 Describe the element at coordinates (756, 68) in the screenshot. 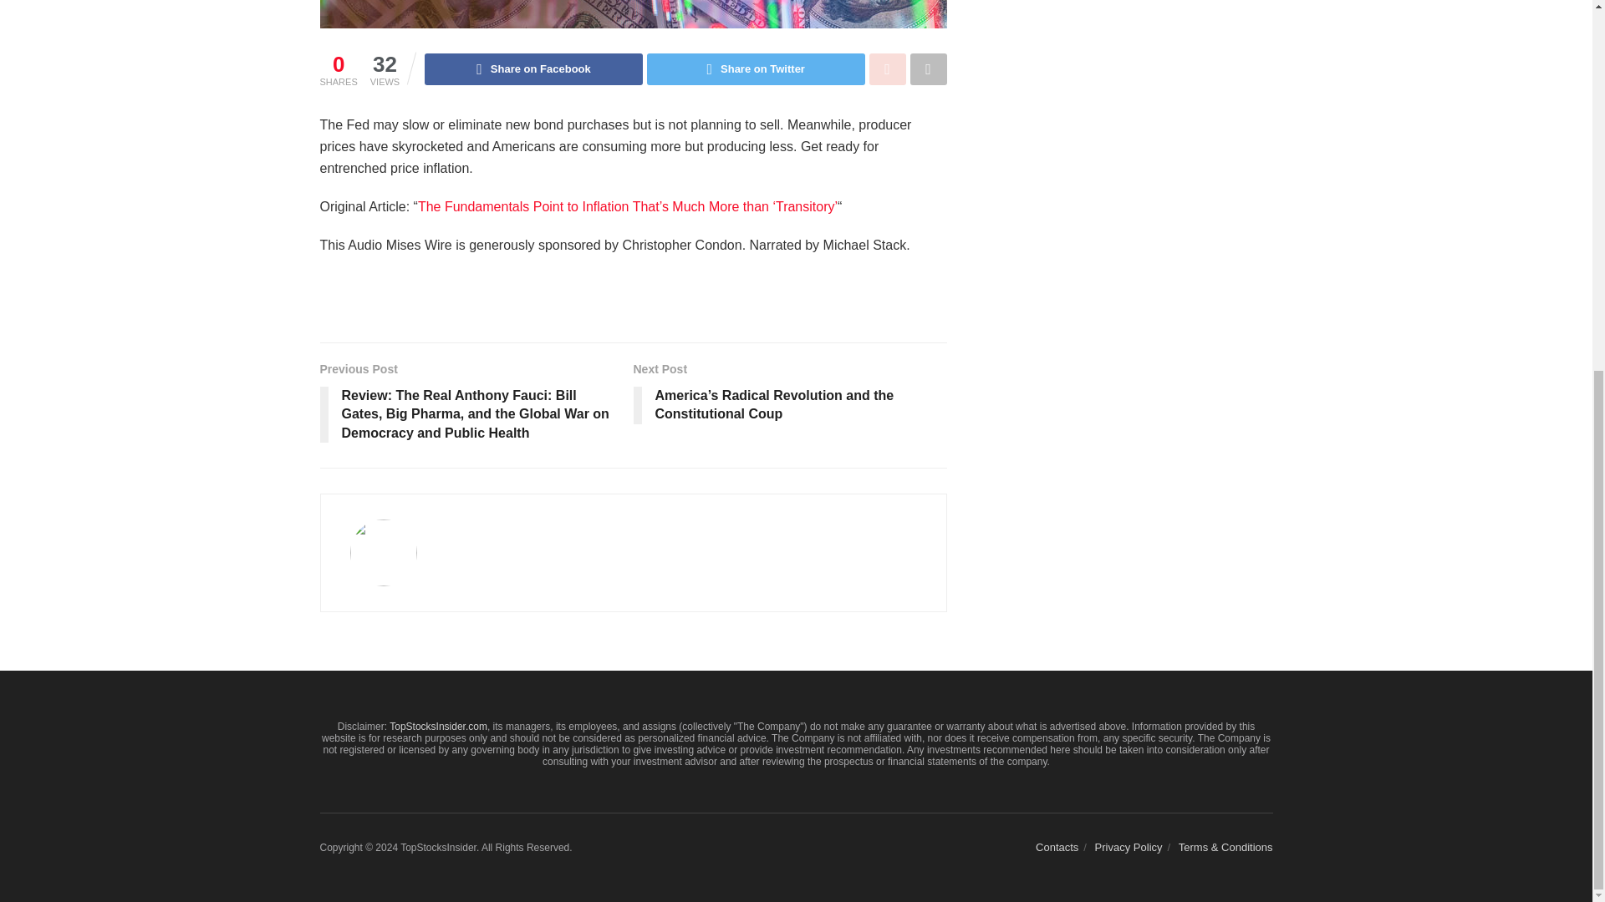

I see `Share on Twitter` at that location.